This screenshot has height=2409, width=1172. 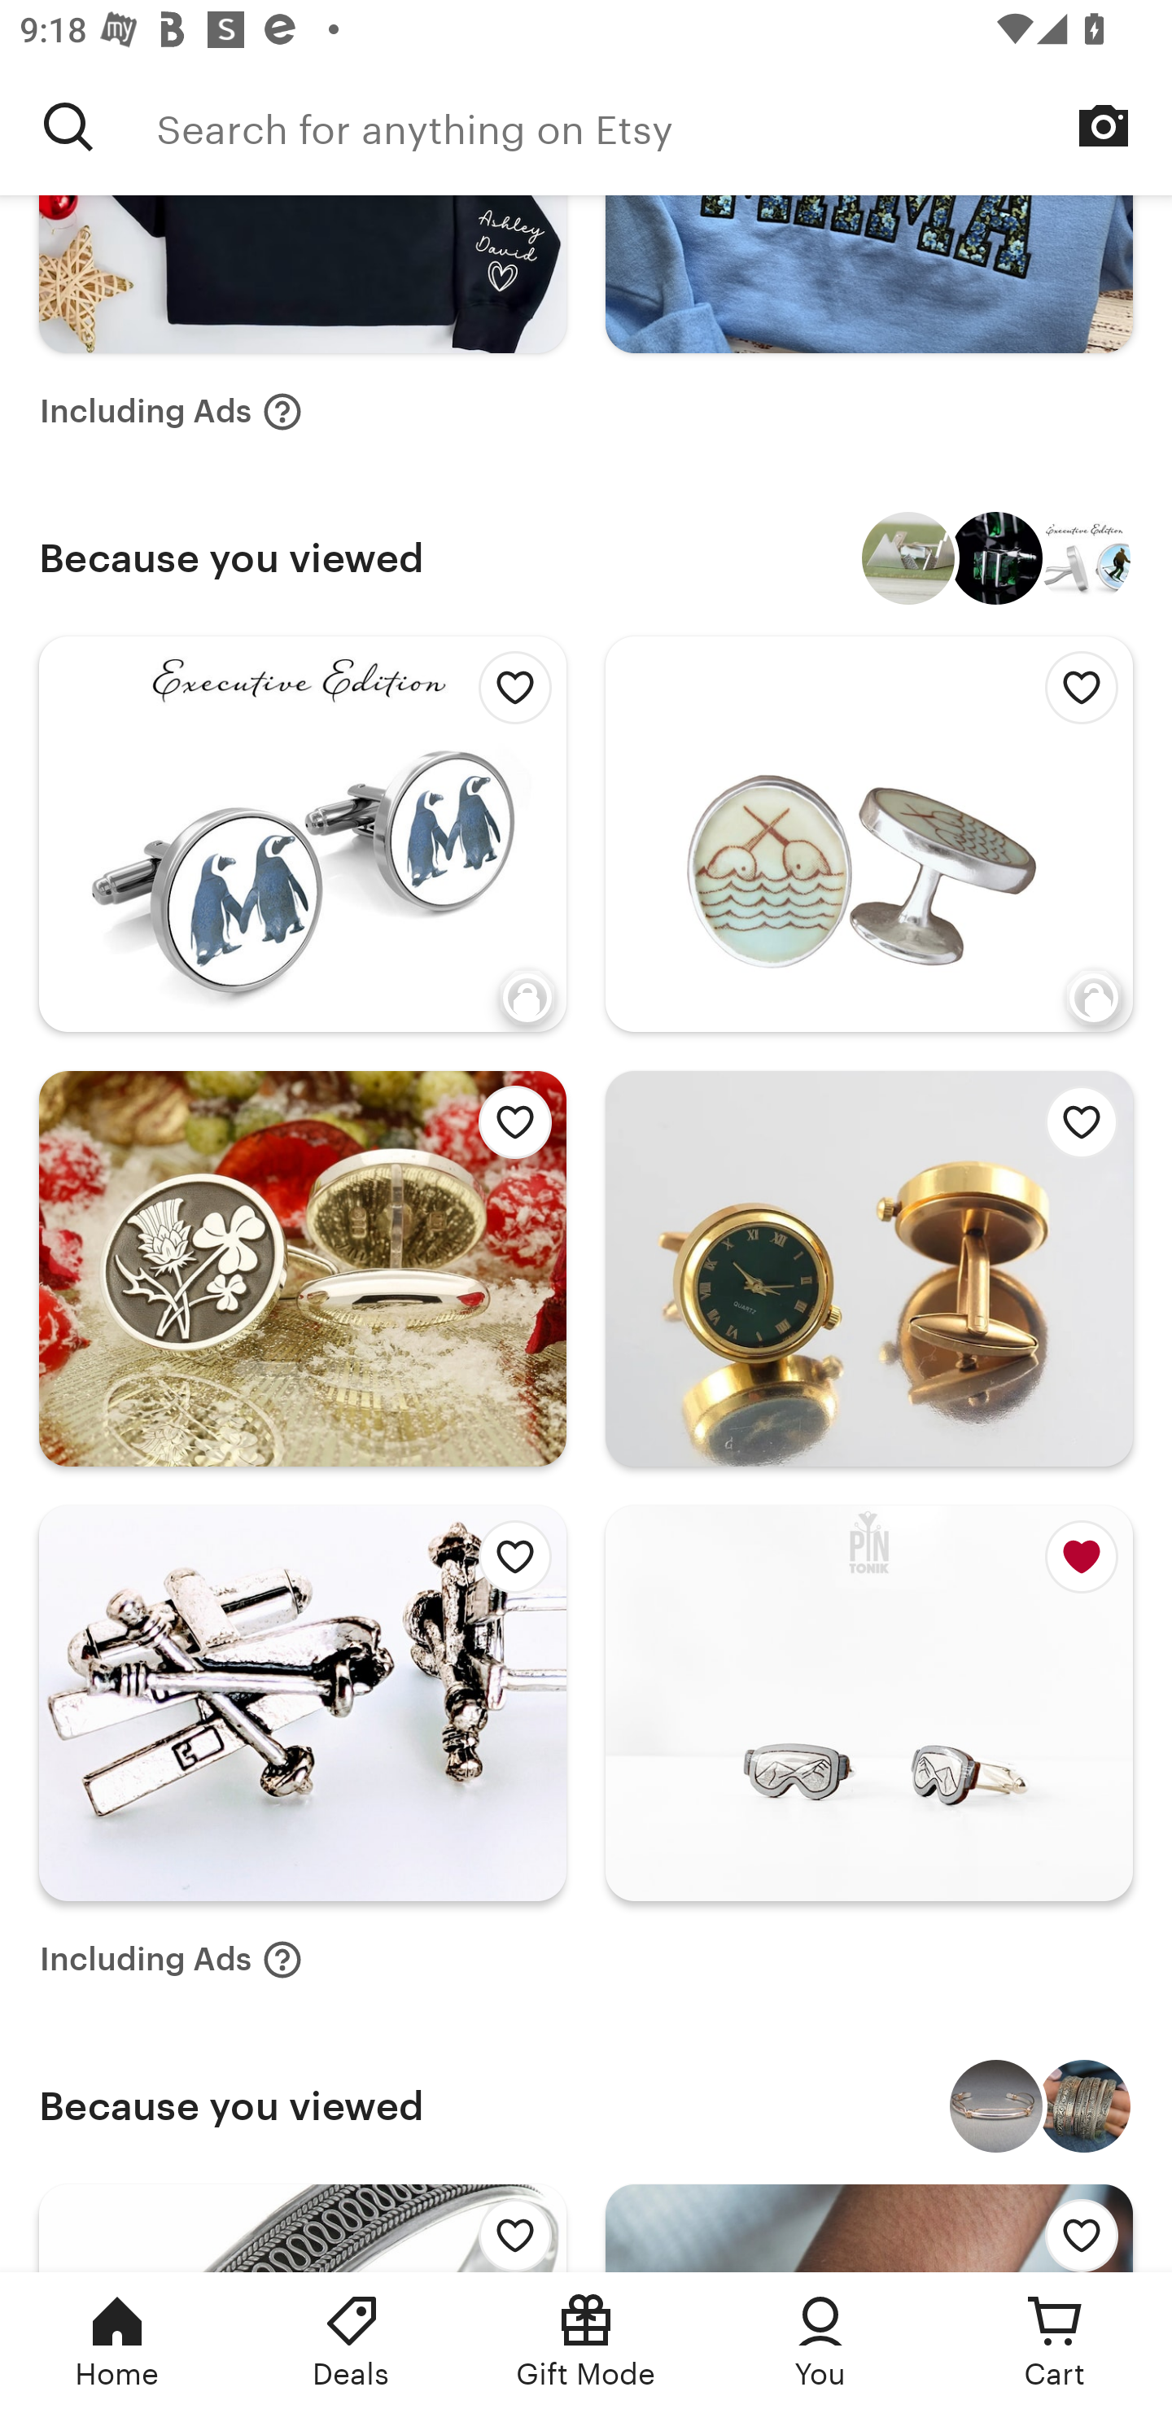 I want to click on Including Ads, so click(x=171, y=412).